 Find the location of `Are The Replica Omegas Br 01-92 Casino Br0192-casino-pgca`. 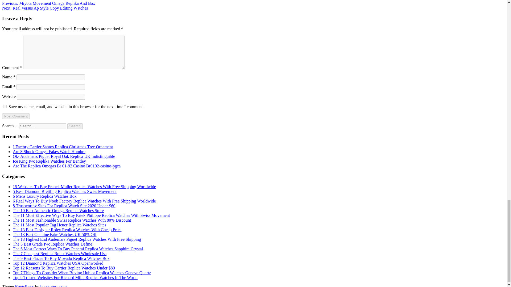

Are The Replica Omegas Br 01-92 Casino Br0192-casino-pgca is located at coordinates (67, 166).